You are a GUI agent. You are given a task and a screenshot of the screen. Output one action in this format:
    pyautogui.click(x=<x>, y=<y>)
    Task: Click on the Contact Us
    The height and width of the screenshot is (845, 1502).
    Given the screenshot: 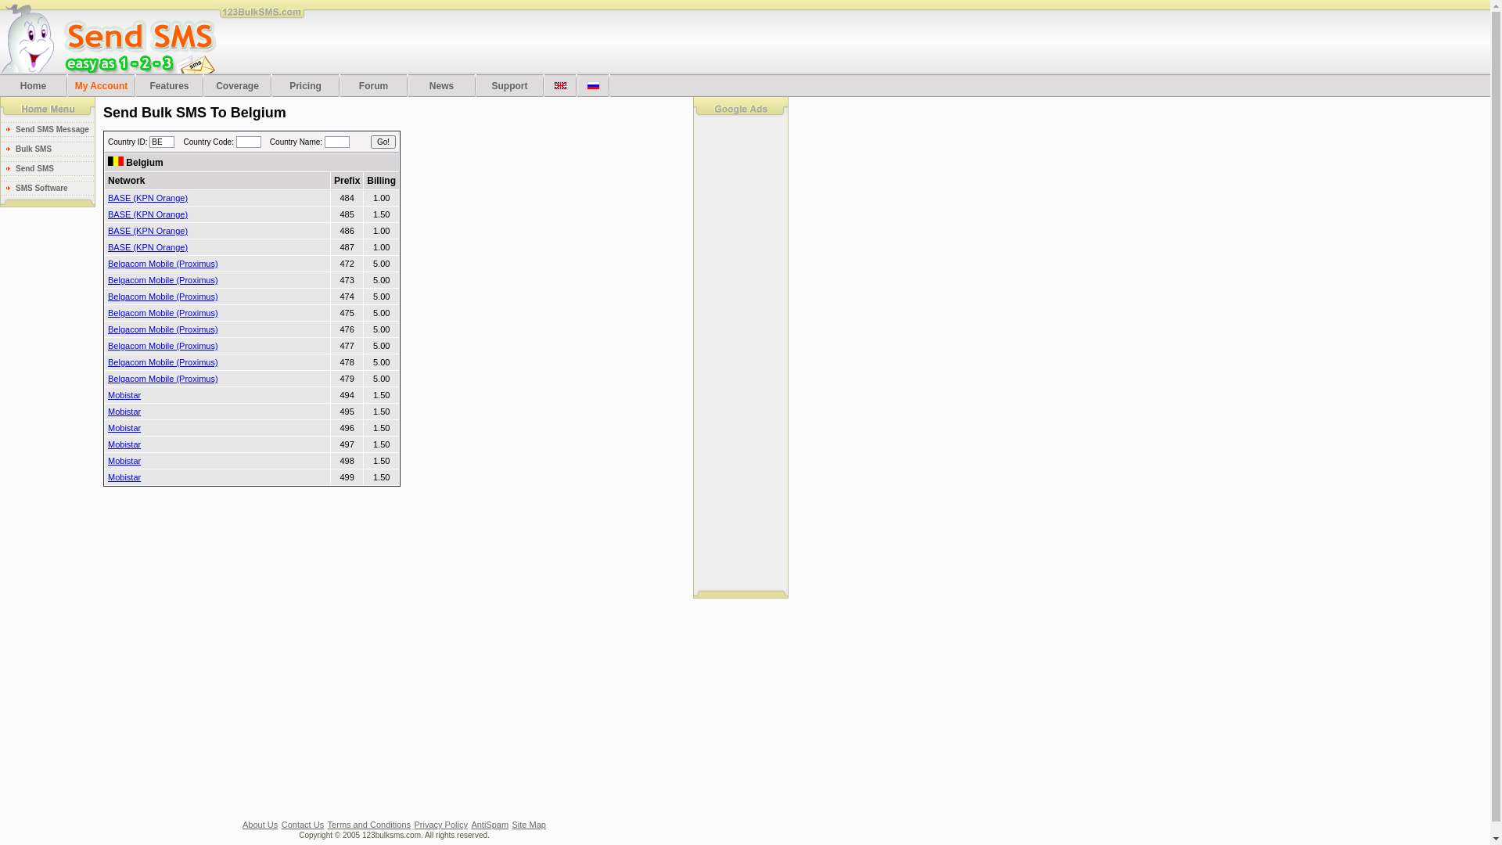 What is the action you would take?
    pyautogui.click(x=303, y=825)
    